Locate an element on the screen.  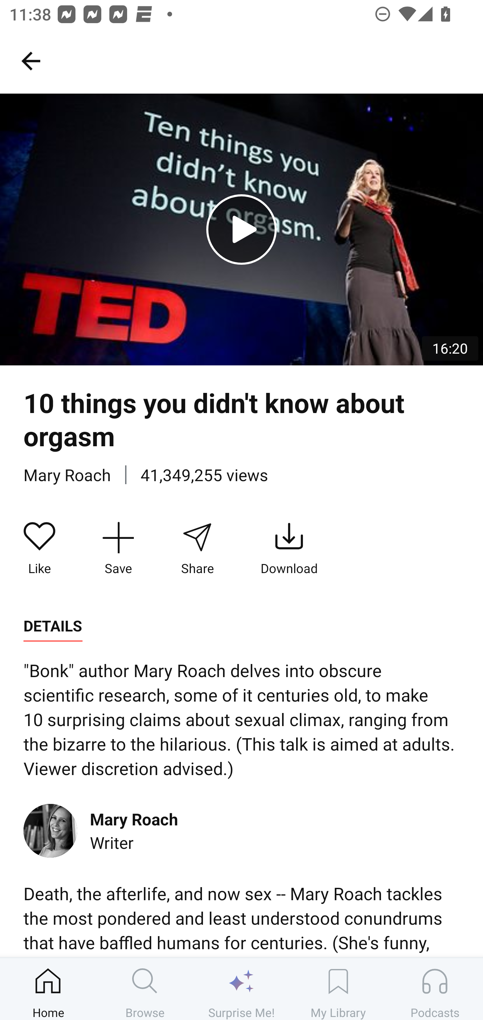
DETAILS is located at coordinates (53, 626).